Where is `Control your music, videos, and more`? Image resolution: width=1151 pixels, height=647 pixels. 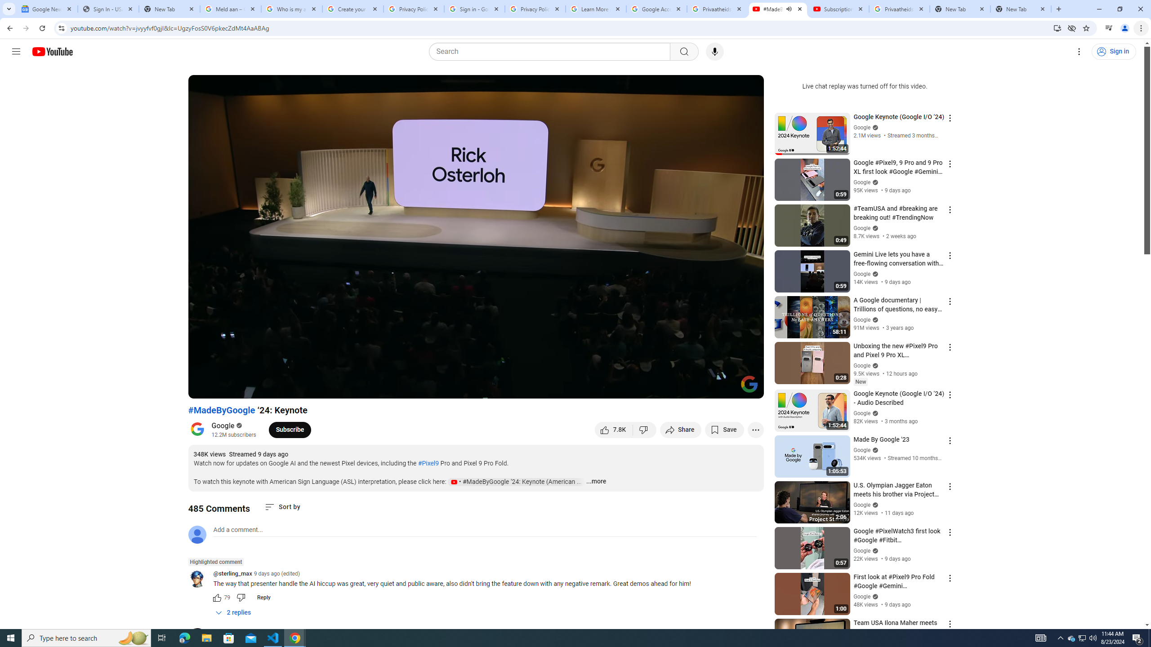
Control your music, videos, and more is located at coordinates (1109, 28).